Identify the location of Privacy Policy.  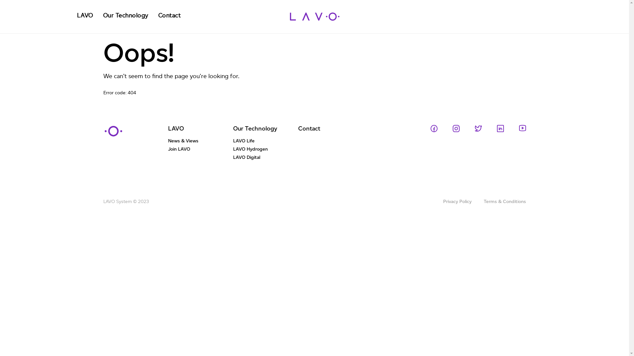
(464, 202).